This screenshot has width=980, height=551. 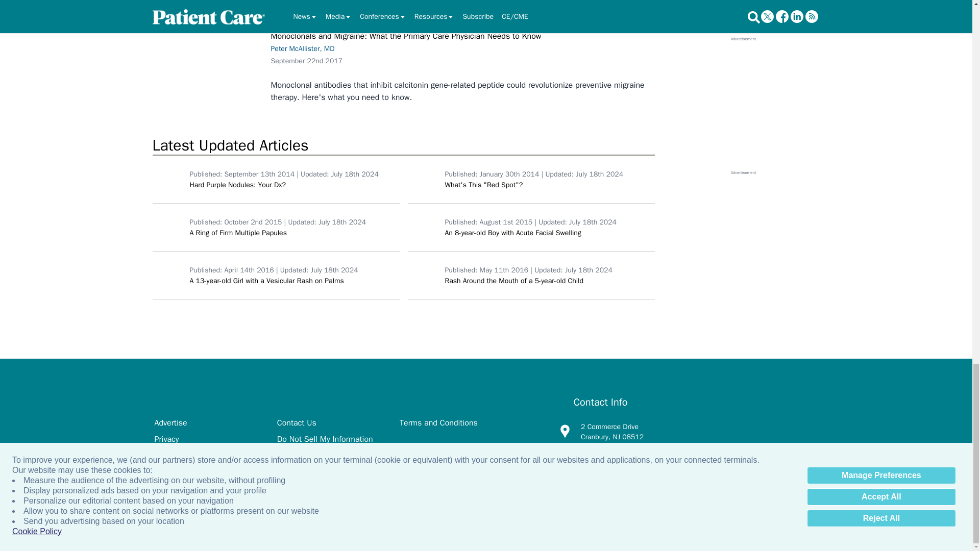 I want to click on An 8-year-old Boy with Acute Facial Swelling , so click(x=424, y=227).